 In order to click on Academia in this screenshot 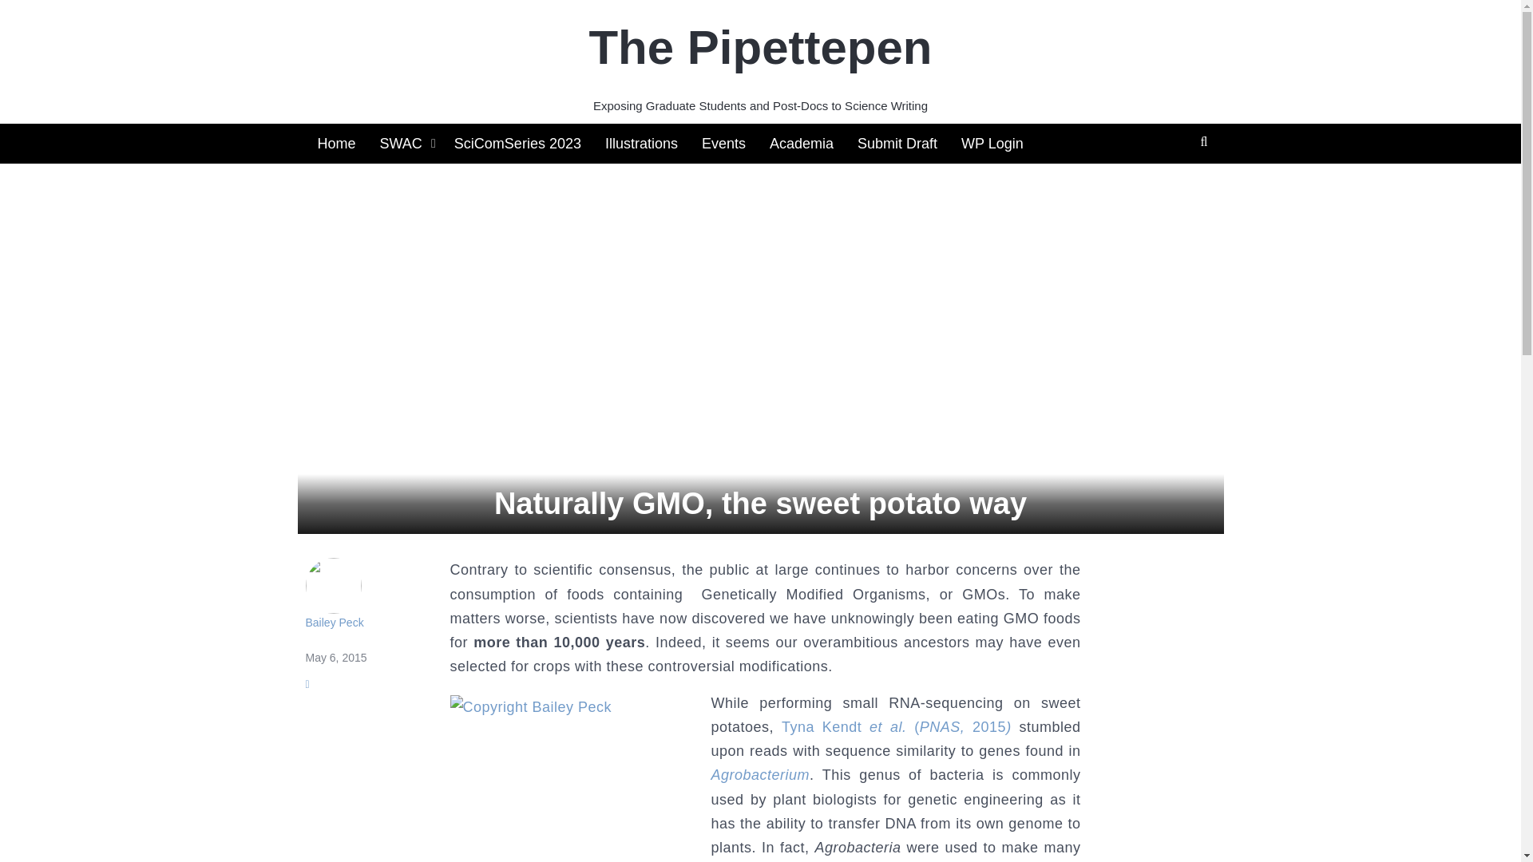, I will do `click(802, 144)`.